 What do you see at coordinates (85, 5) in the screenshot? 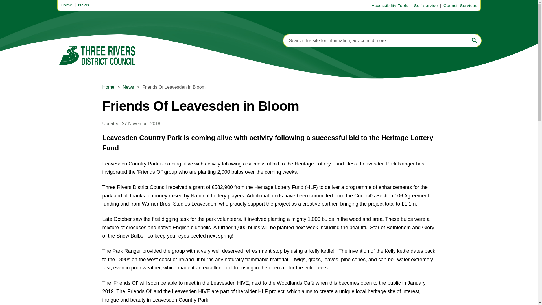
I see `News` at bounding box center [85, 5].